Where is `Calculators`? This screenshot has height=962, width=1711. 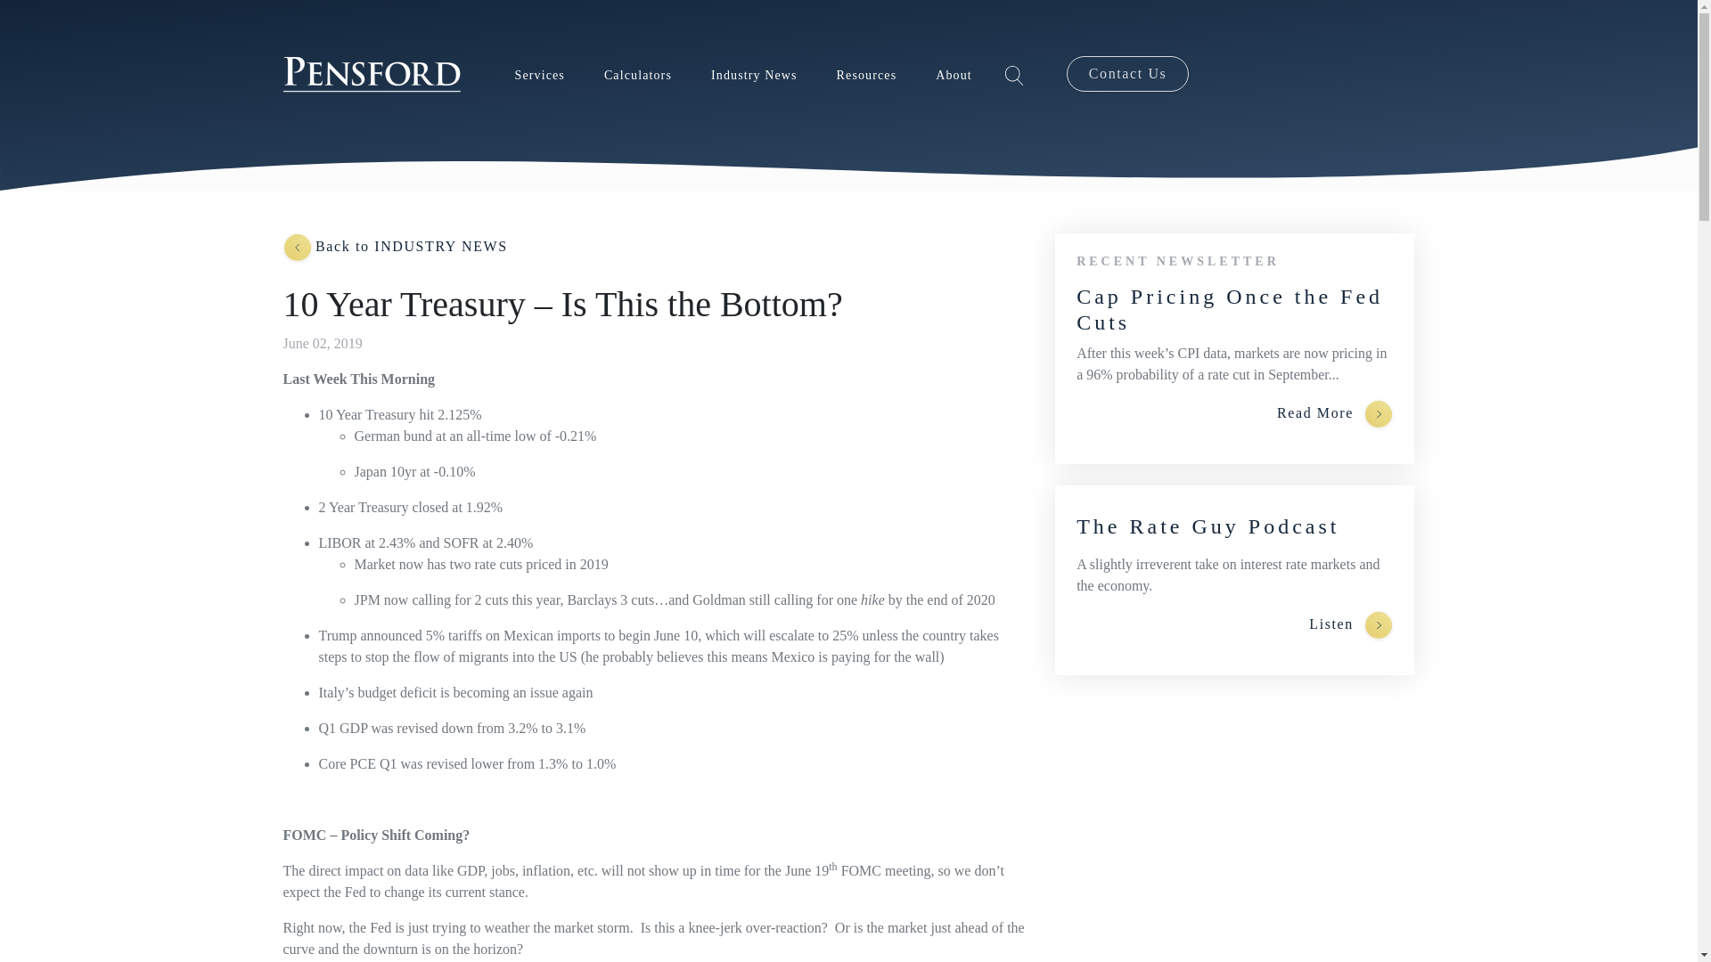
Calculators is located at coordinates (638, 76).